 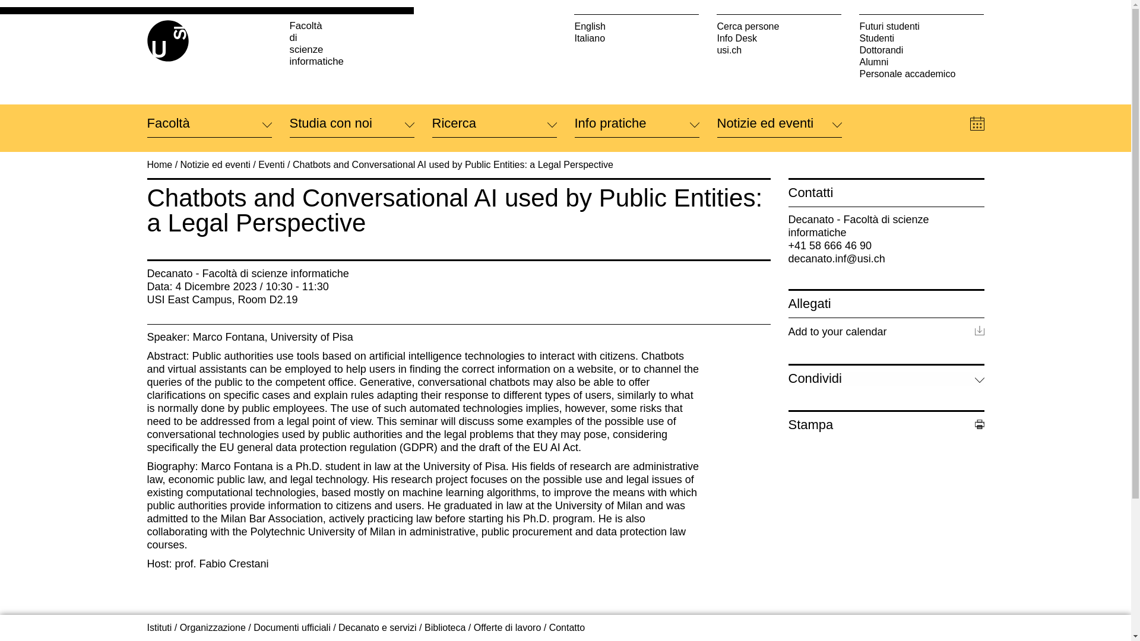 What do you see at coordinates (636, 38) in the screenshot?
I see `Italiano` at bounding box center [636, 38].